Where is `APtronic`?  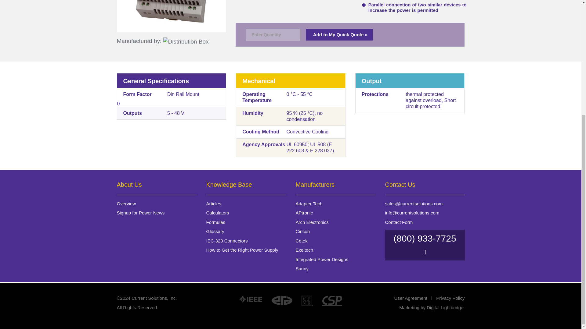
APtronic is located at coordinates (304, 213).